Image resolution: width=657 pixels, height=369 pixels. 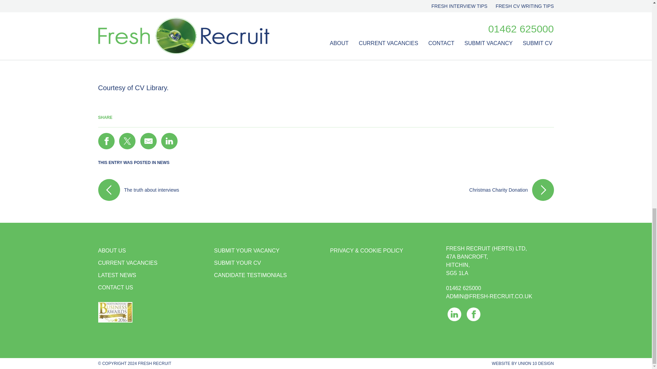 I want to click on The Facebook page for Fresh Recruit, so click(x=473, y=314).